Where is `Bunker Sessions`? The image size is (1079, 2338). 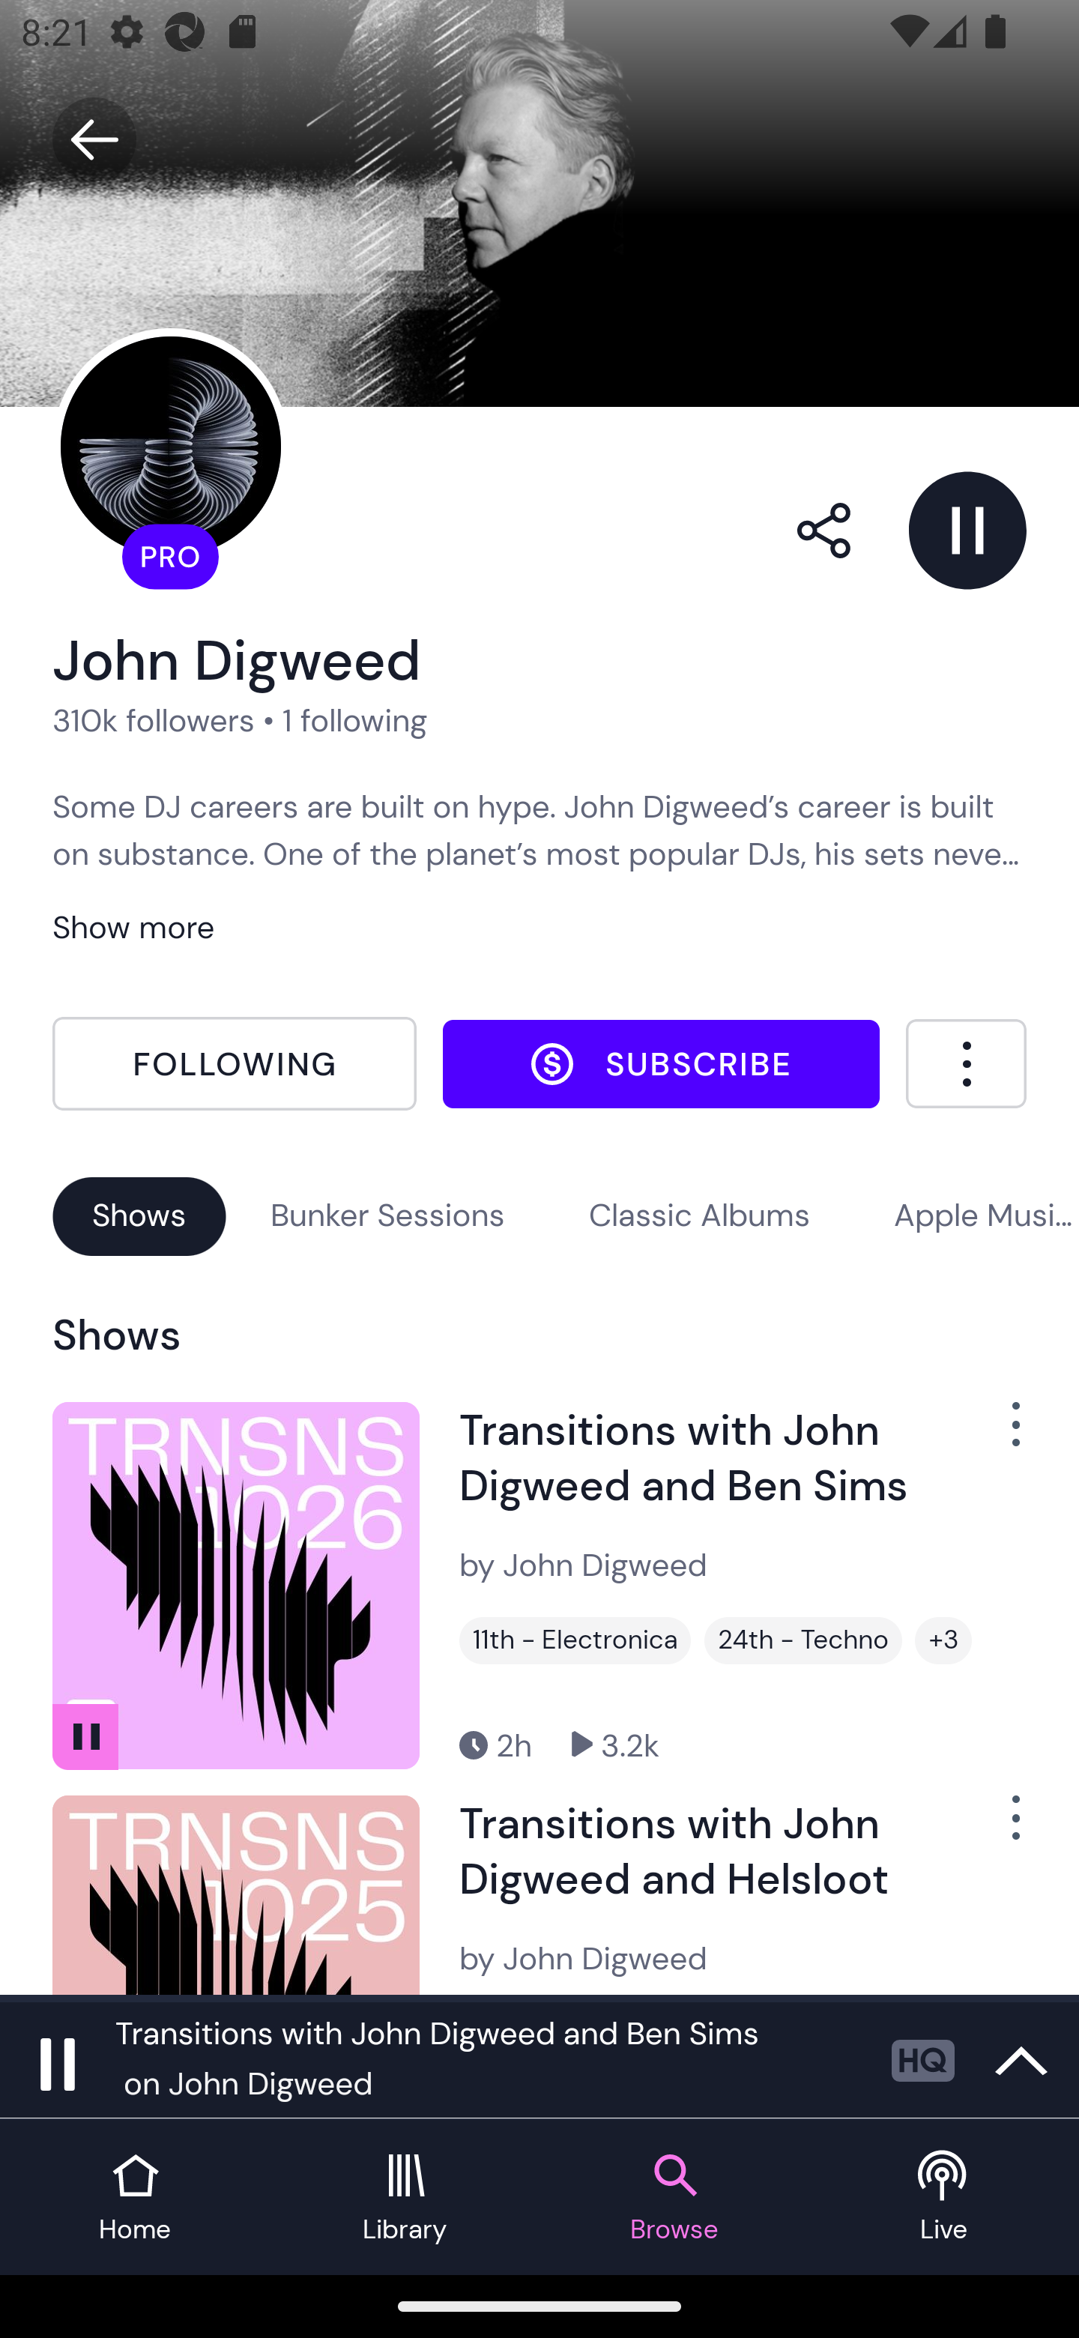
Bunker Sessions is located at coordinates (387, 1215).